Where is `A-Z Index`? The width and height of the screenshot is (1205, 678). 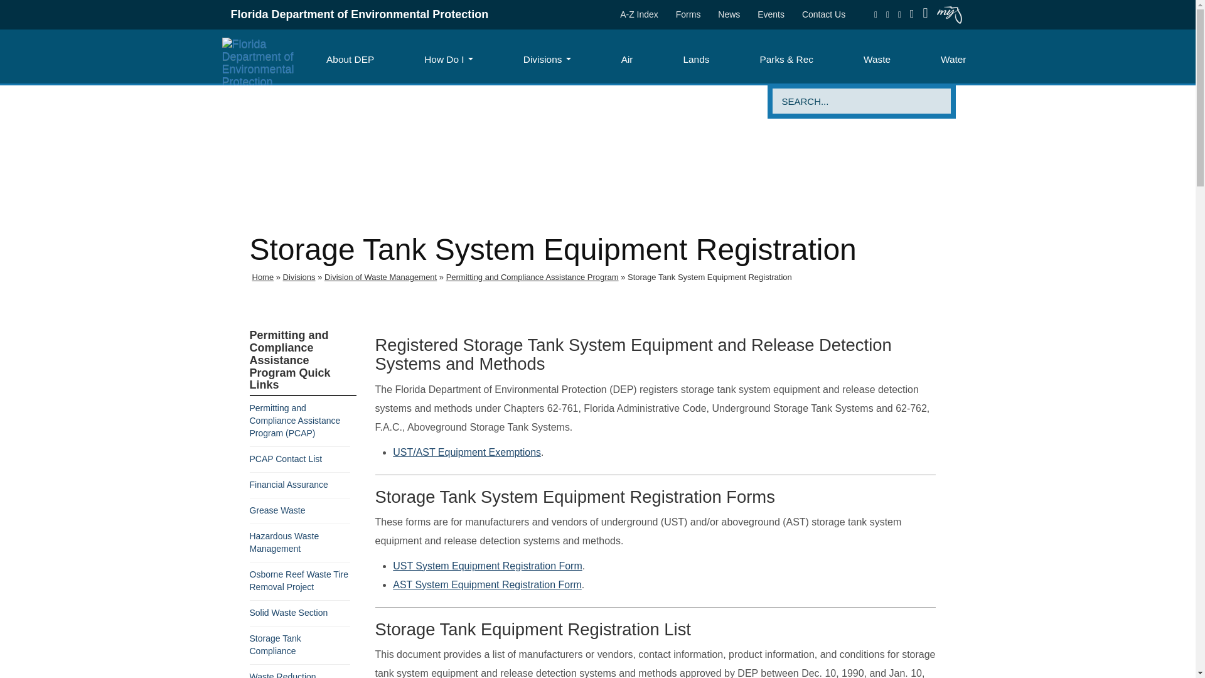 A-Z Index is located at coordinates (639, 14).